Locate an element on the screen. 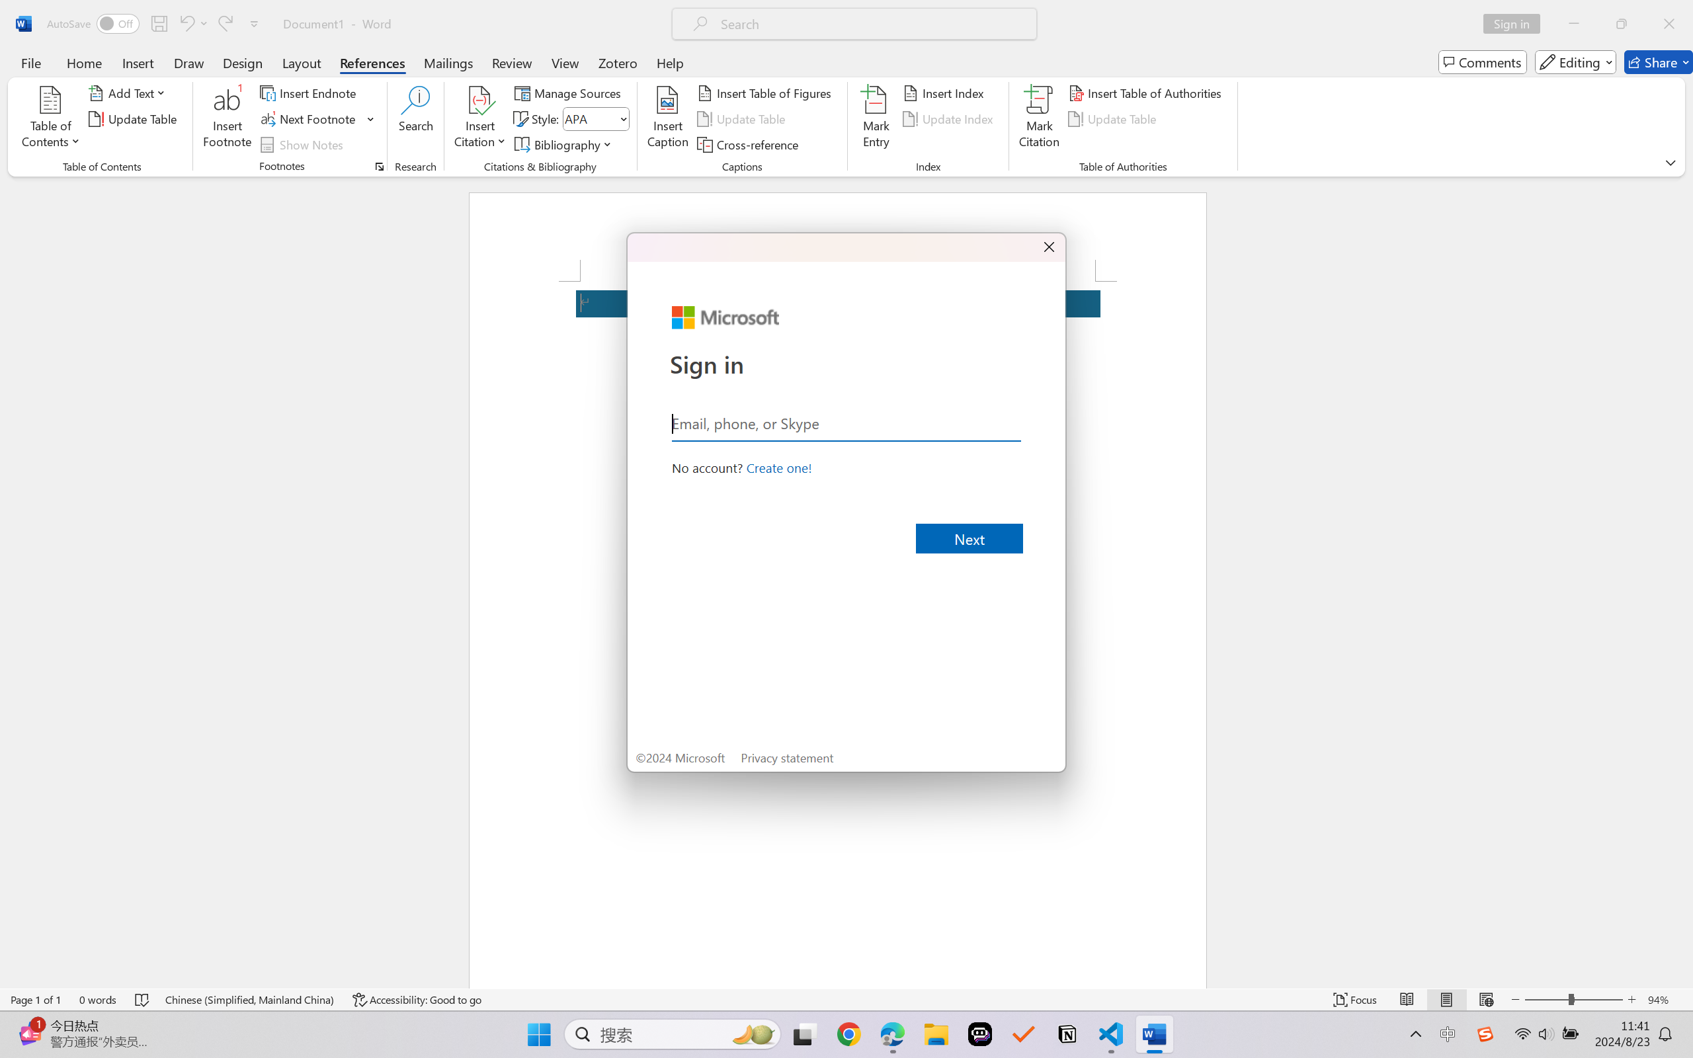 This screenshot has width=1693, height=1058. Add Text is located at coordinates (130, 93).